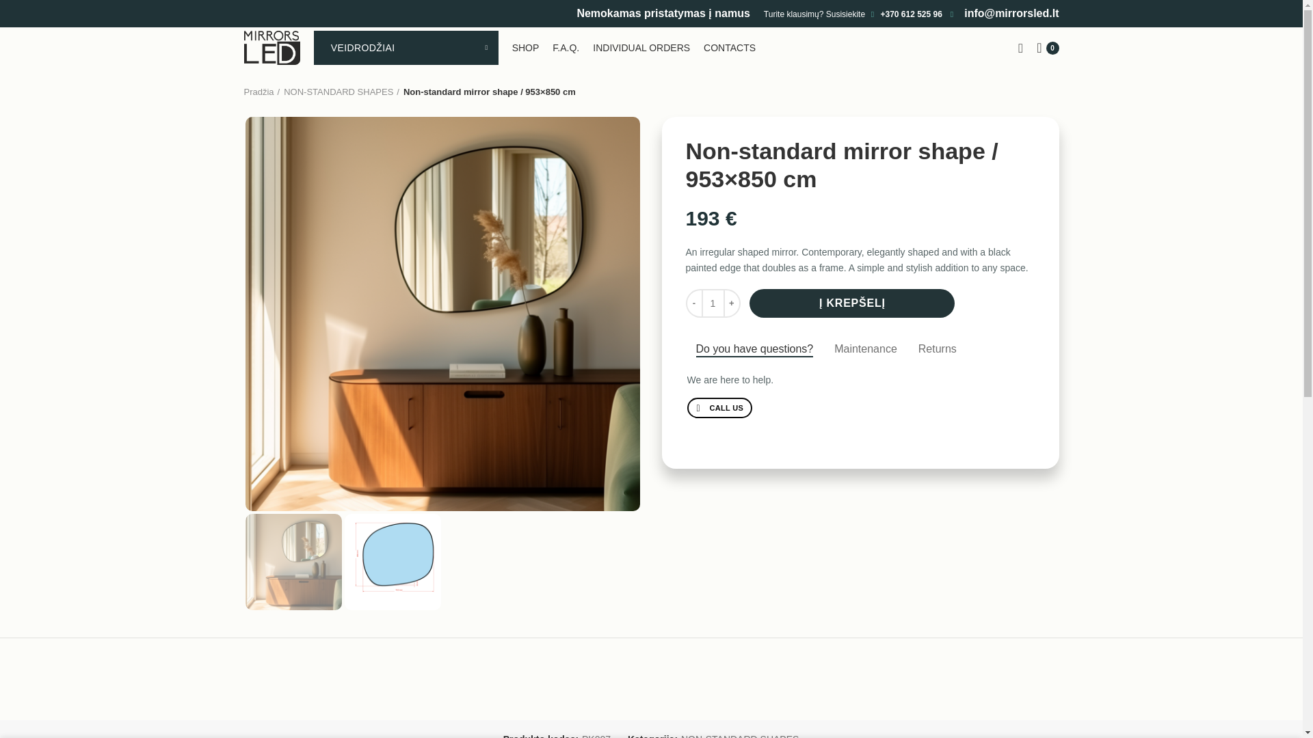 Image resolution: width=1313 pixels, height=738 pixels. Describe the element at coordinates (1020, 47) in the screenshot. I see `Search` at that location.